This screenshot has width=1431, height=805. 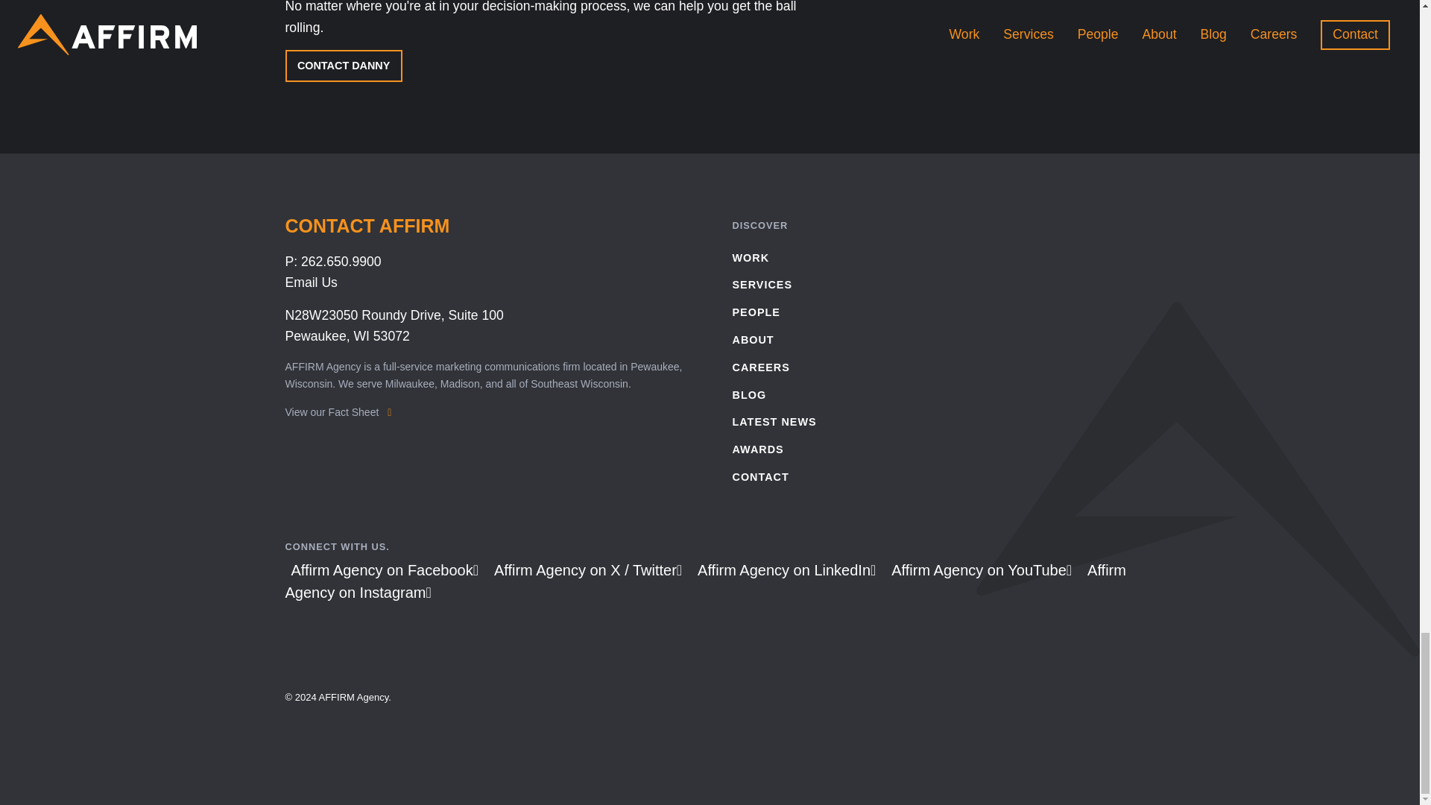 I want to click on 262.650.9900, so click(x=341, y=261).